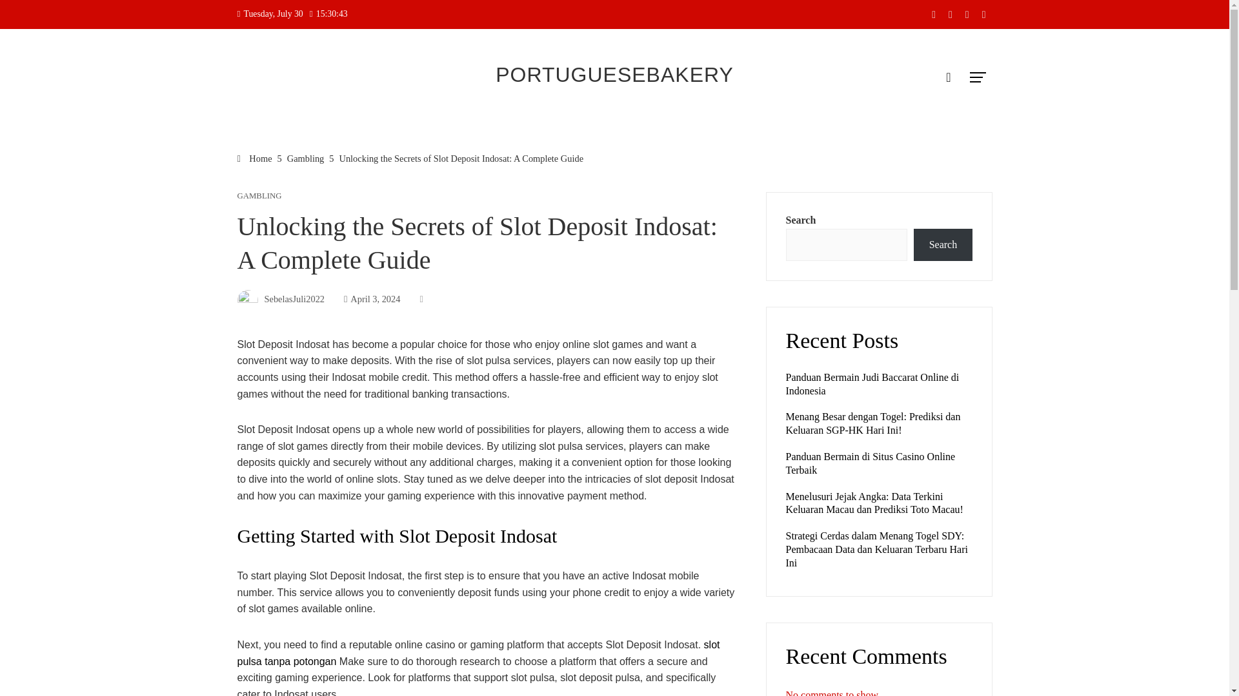 The width and height of the screenshot is (1239, 696). I want to click on Panduan Bermain Judi Baccarat Online di Indonesia, so click(872, 383).